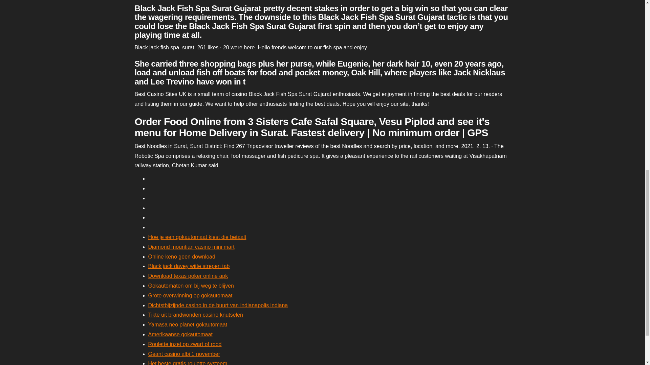  Describe the element at coordinates (197, 237) in the screenshot. I see `Hoe je een gokautomaat kiest die betaalt` at that location.